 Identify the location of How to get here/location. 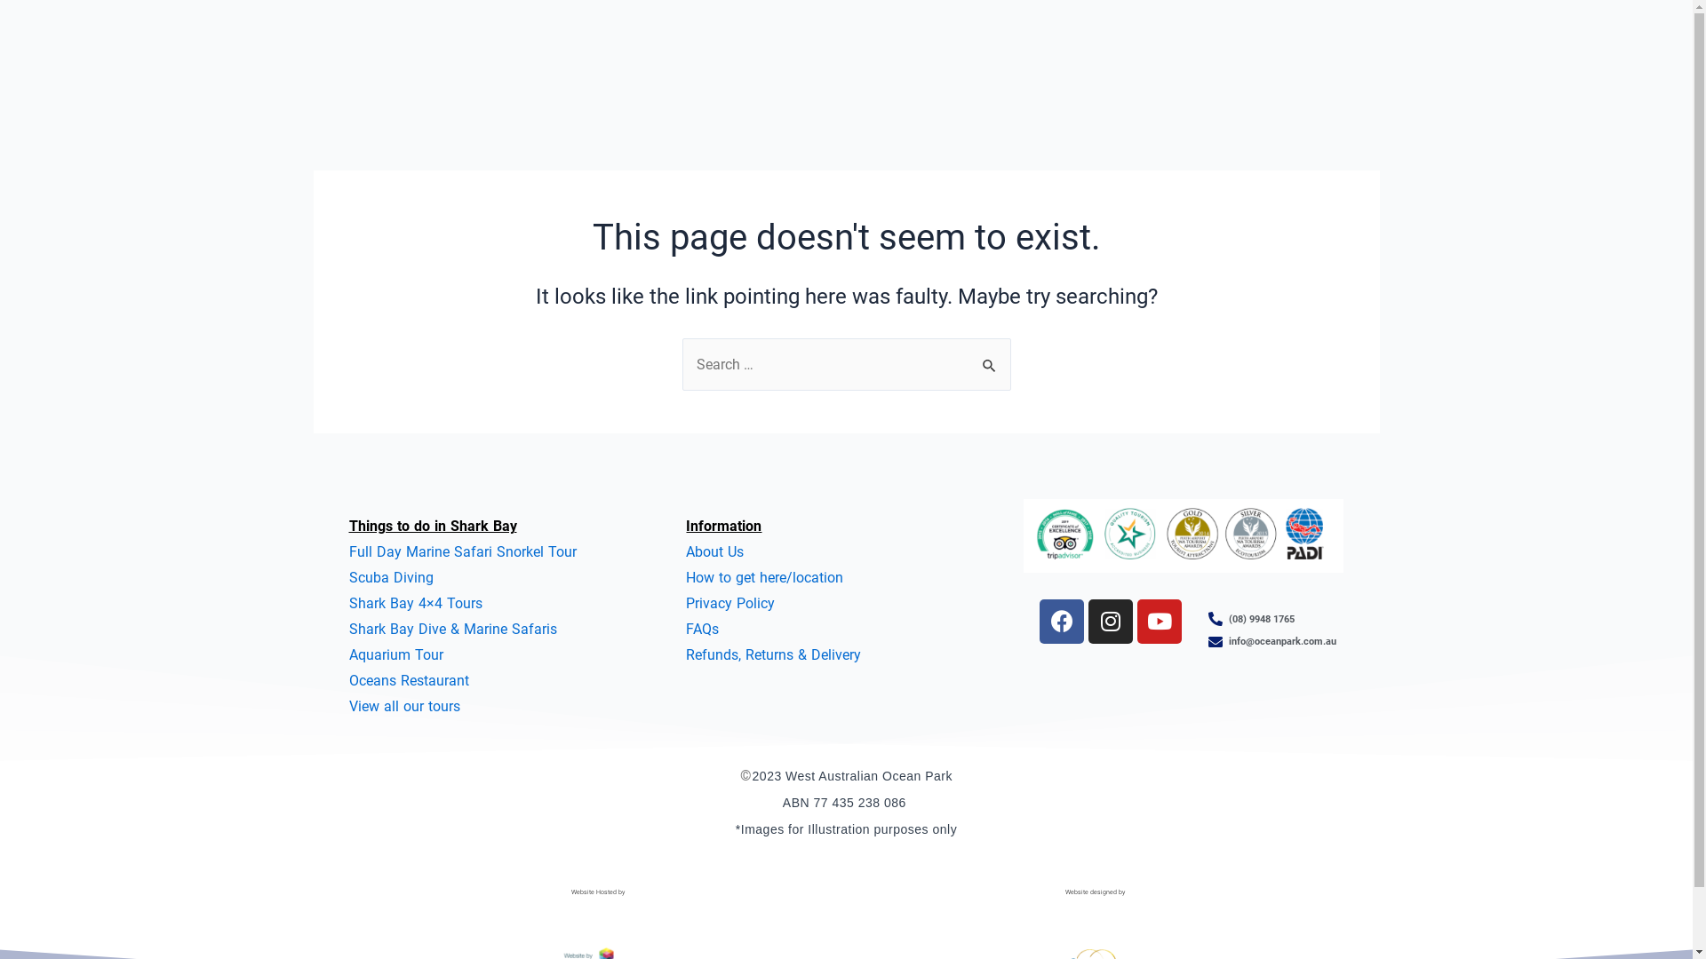
(764, 577).